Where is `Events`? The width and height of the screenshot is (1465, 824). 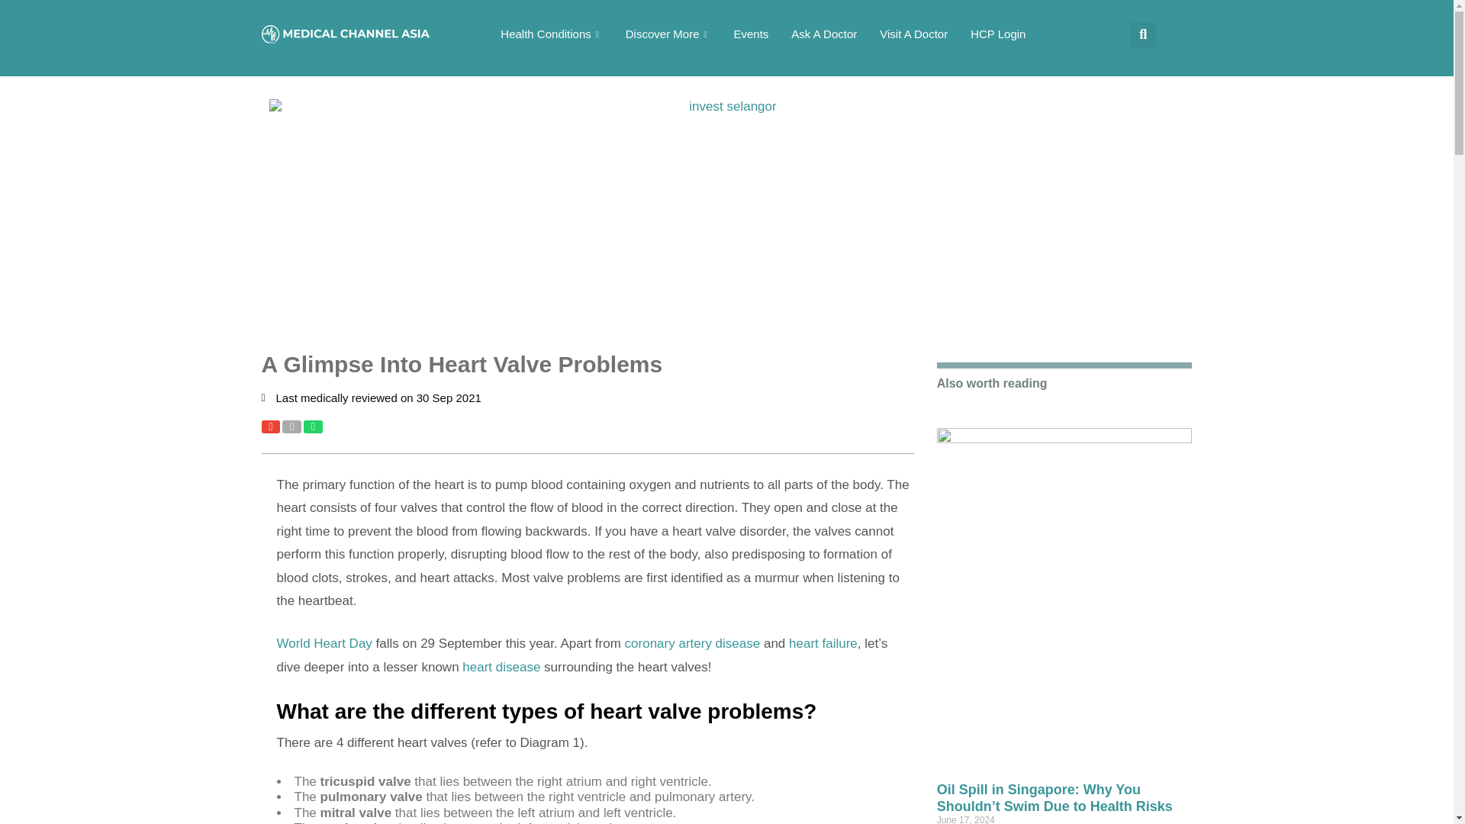 Events is located at coordinates (751, 34).